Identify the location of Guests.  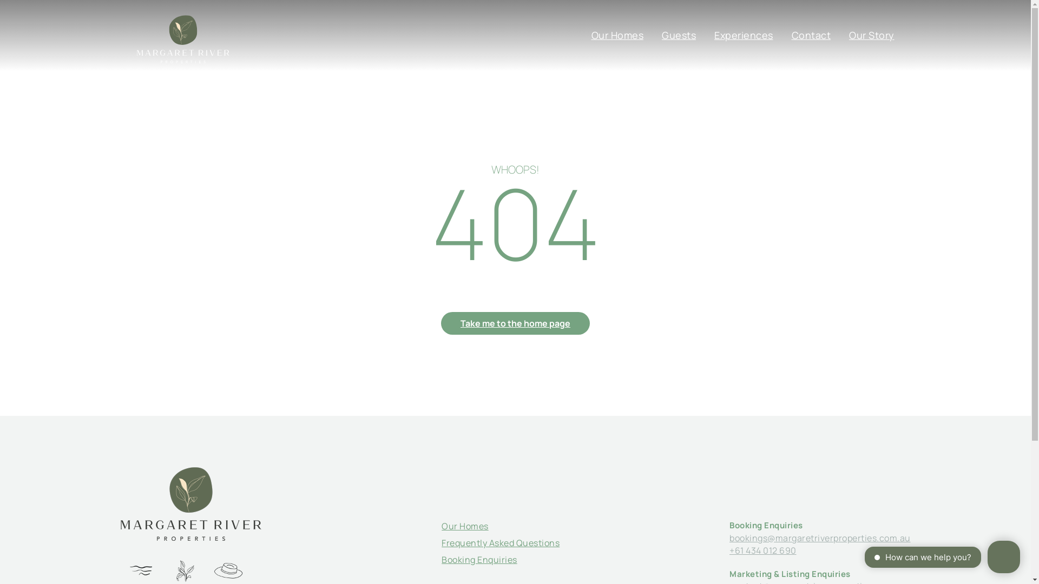
(679, 35).